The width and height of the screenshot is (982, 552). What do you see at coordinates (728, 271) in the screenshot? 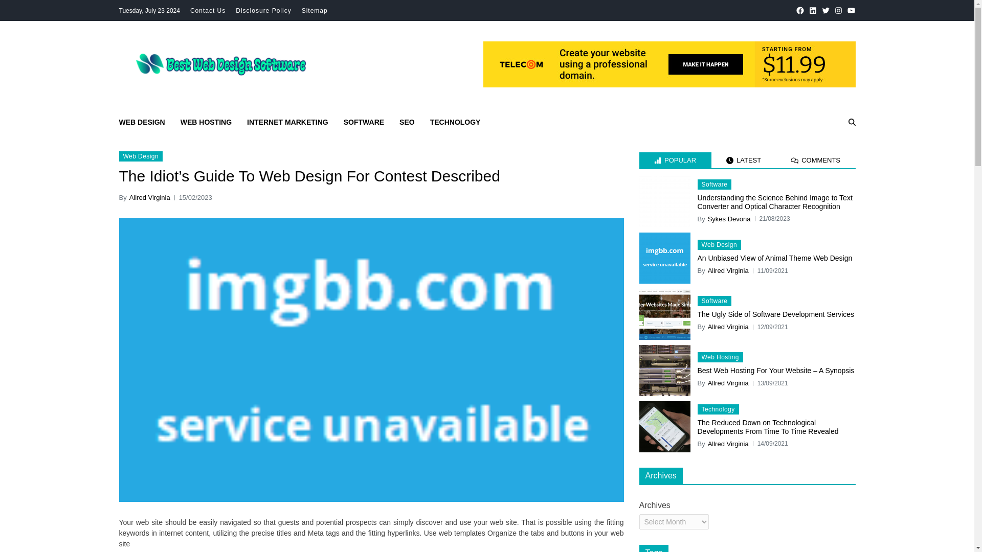
I see `Allred Virginia` at bounding box center [728, 271].